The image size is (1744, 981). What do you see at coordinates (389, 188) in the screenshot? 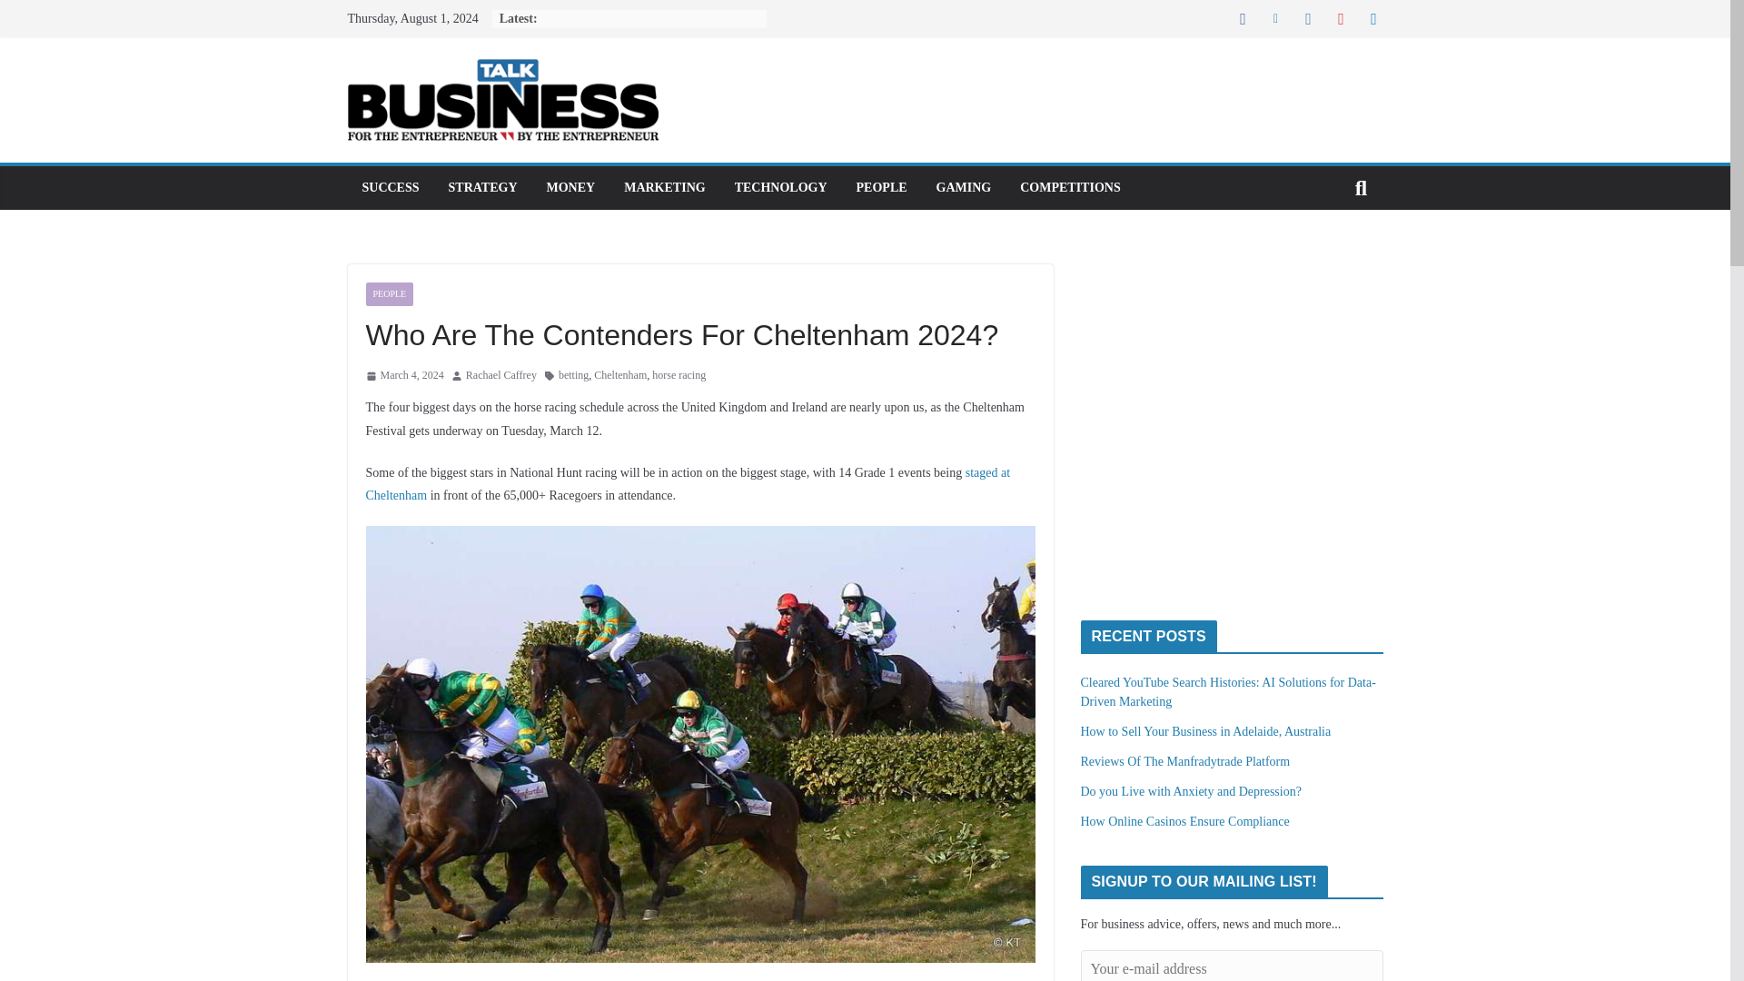
I see `SUCCESS` at bounding box center [389, 188].